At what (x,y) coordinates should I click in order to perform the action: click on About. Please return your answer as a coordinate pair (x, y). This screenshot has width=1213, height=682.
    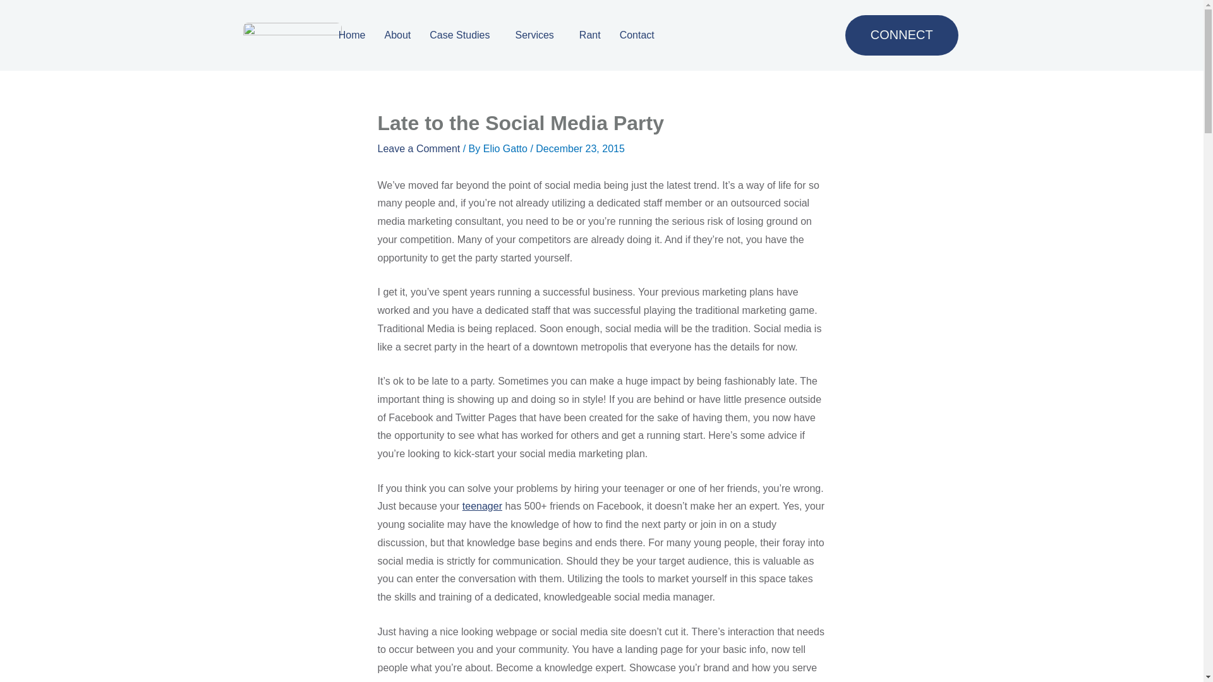
    Looking at the image, I should click on (398, 35).